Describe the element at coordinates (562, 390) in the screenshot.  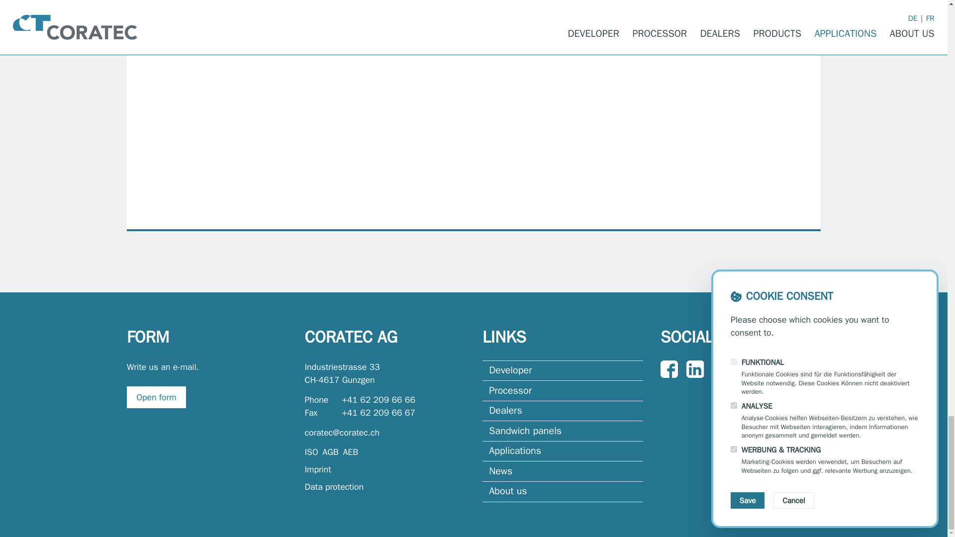
I see `AGB` at that location.